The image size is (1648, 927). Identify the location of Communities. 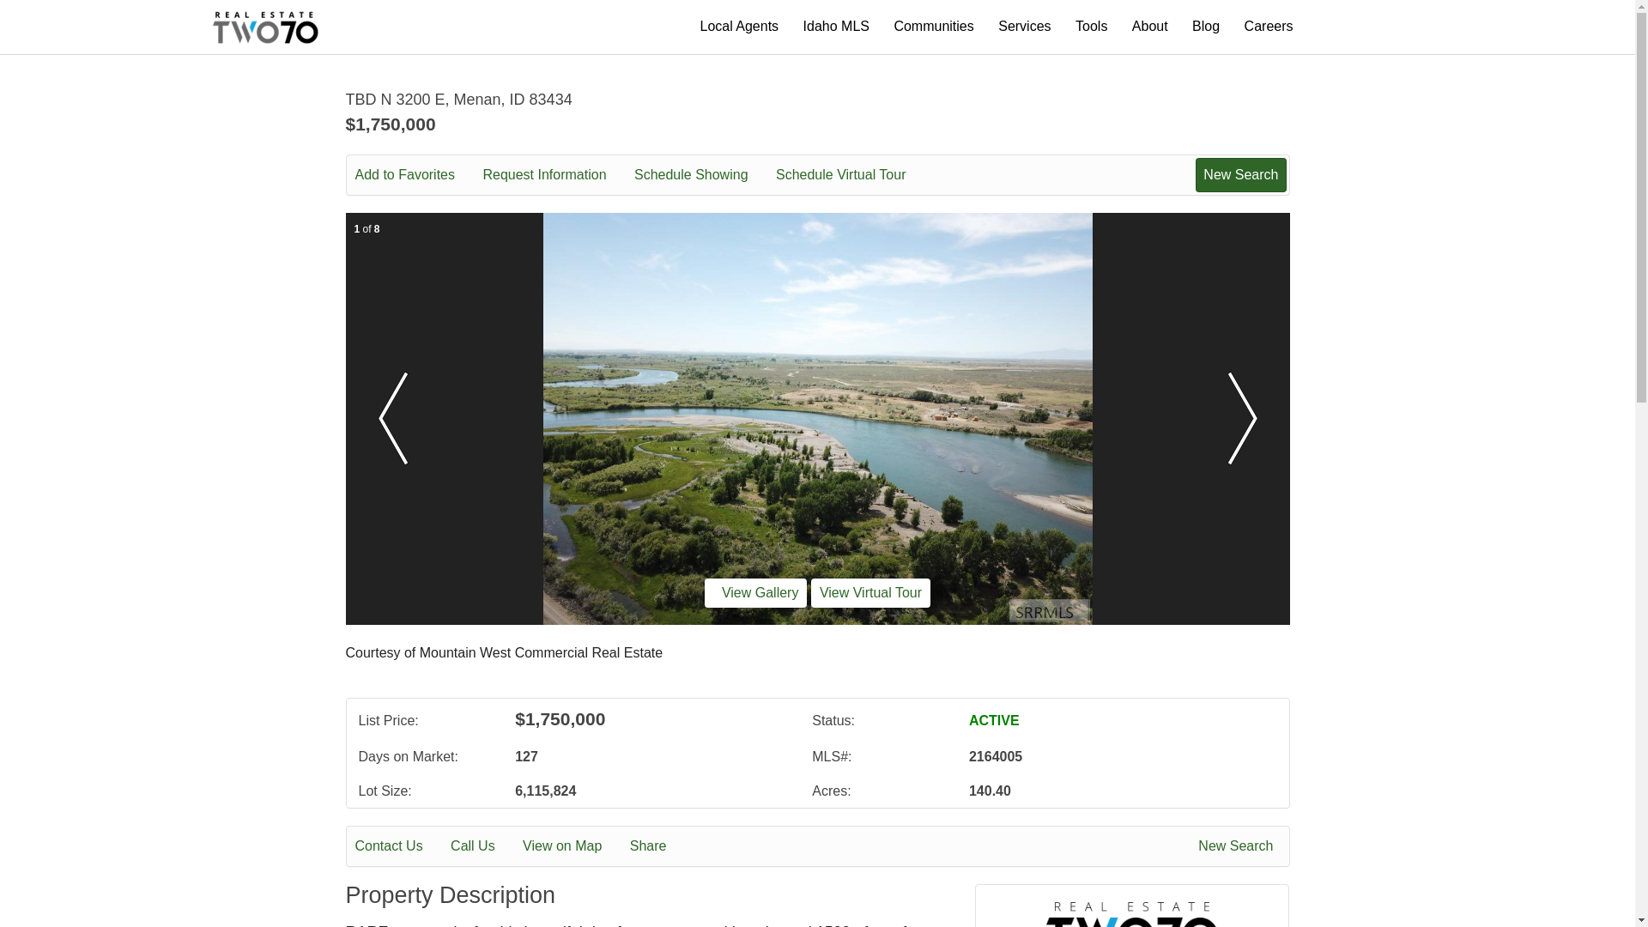
(933, 26).